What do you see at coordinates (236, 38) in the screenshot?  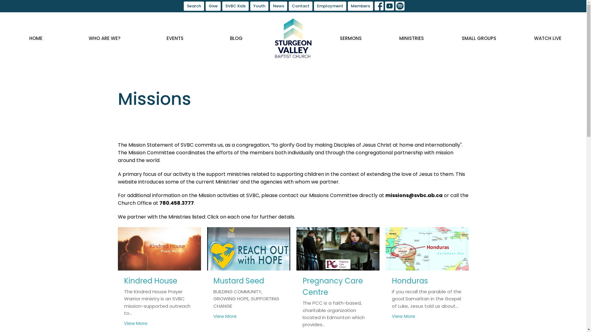 I see `BLOG` at bounding box center [236, 38].